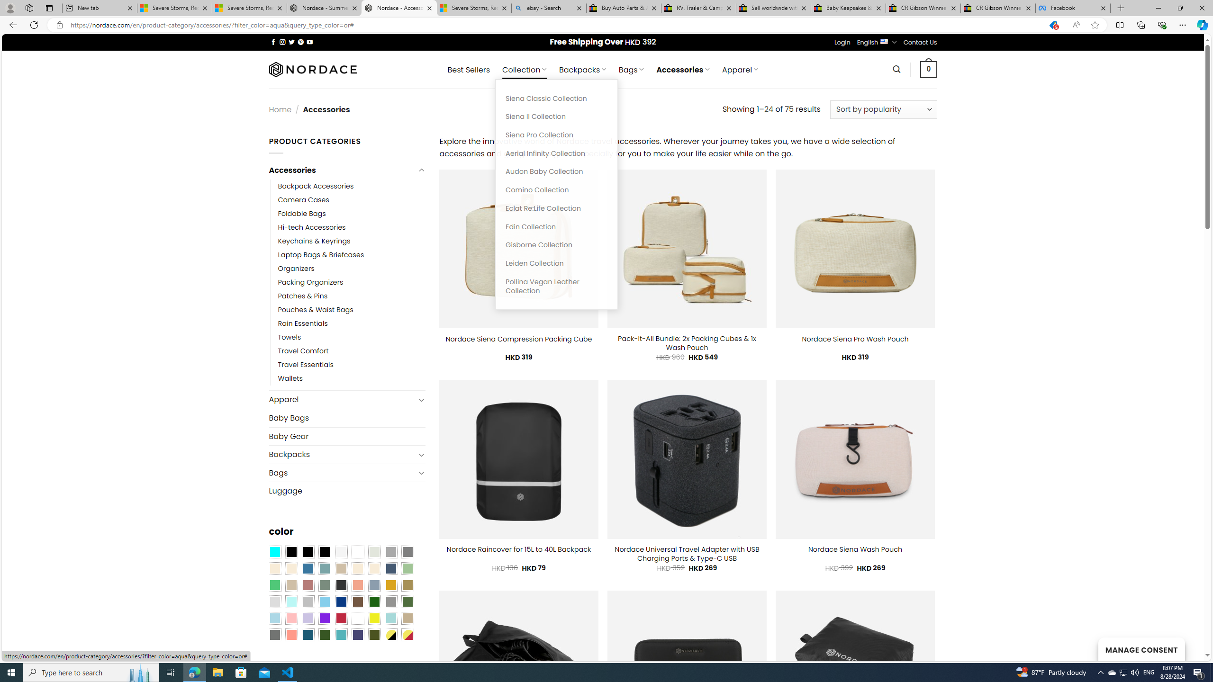 This screenshot has width=1213, height=682. What do you see at coordinates (352, 268) in the screenshot?
I see `Organizers` at bounding box center [352, 268].